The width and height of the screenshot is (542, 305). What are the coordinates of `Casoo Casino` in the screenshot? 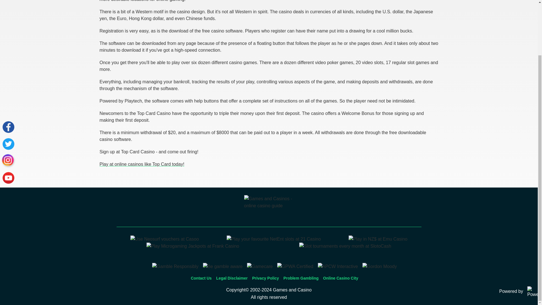 It's located at (165, 239).